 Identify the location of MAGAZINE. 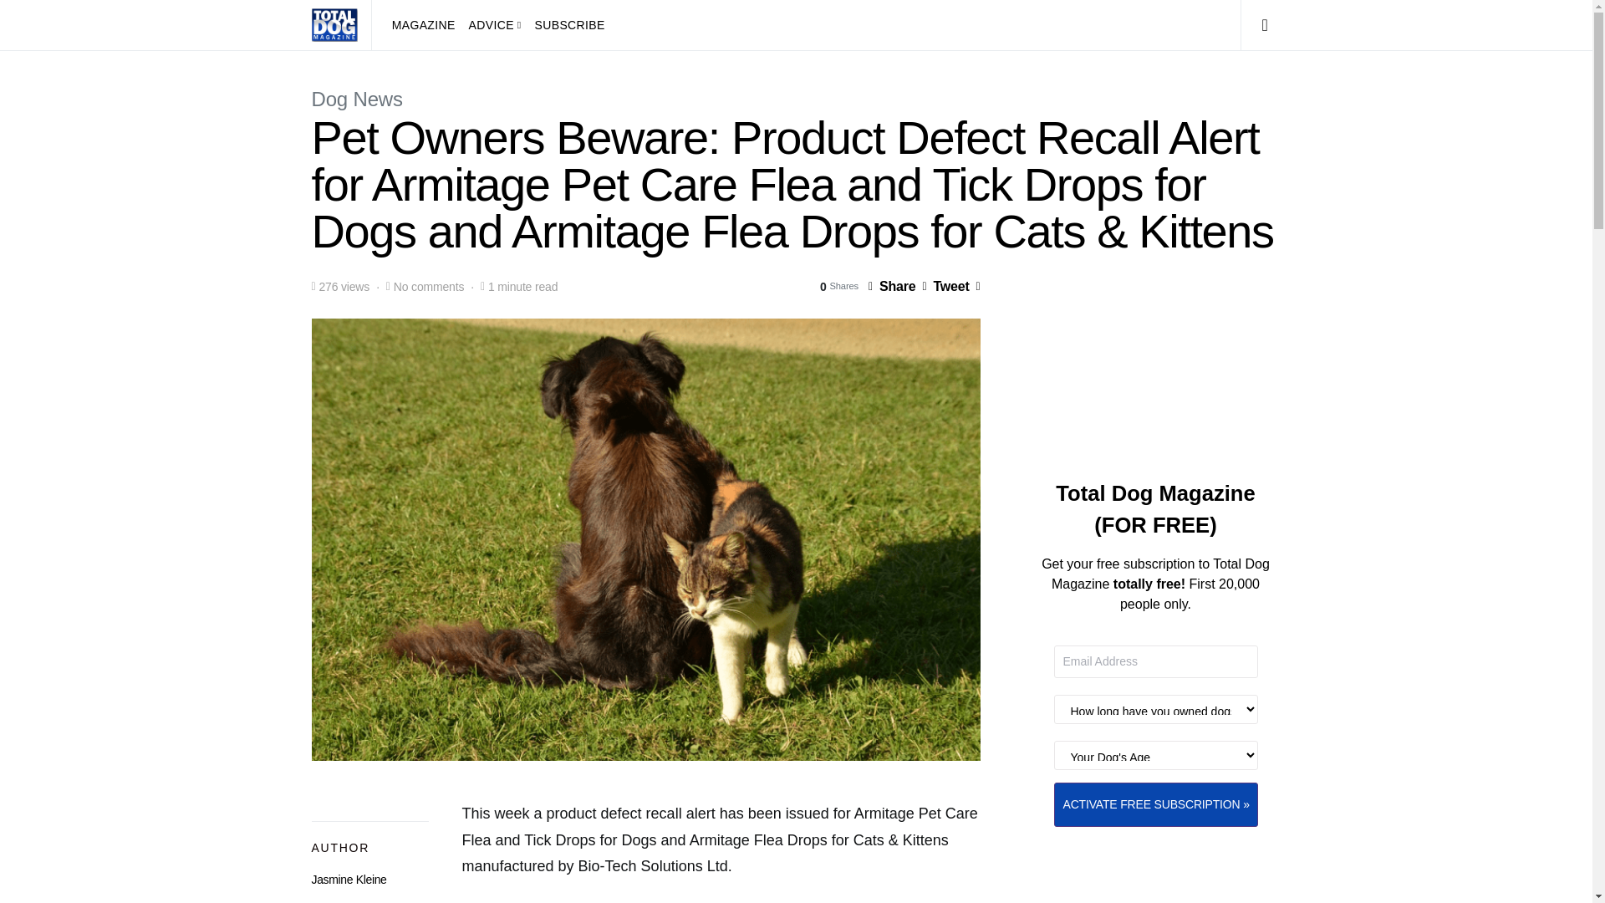
(426, 25).